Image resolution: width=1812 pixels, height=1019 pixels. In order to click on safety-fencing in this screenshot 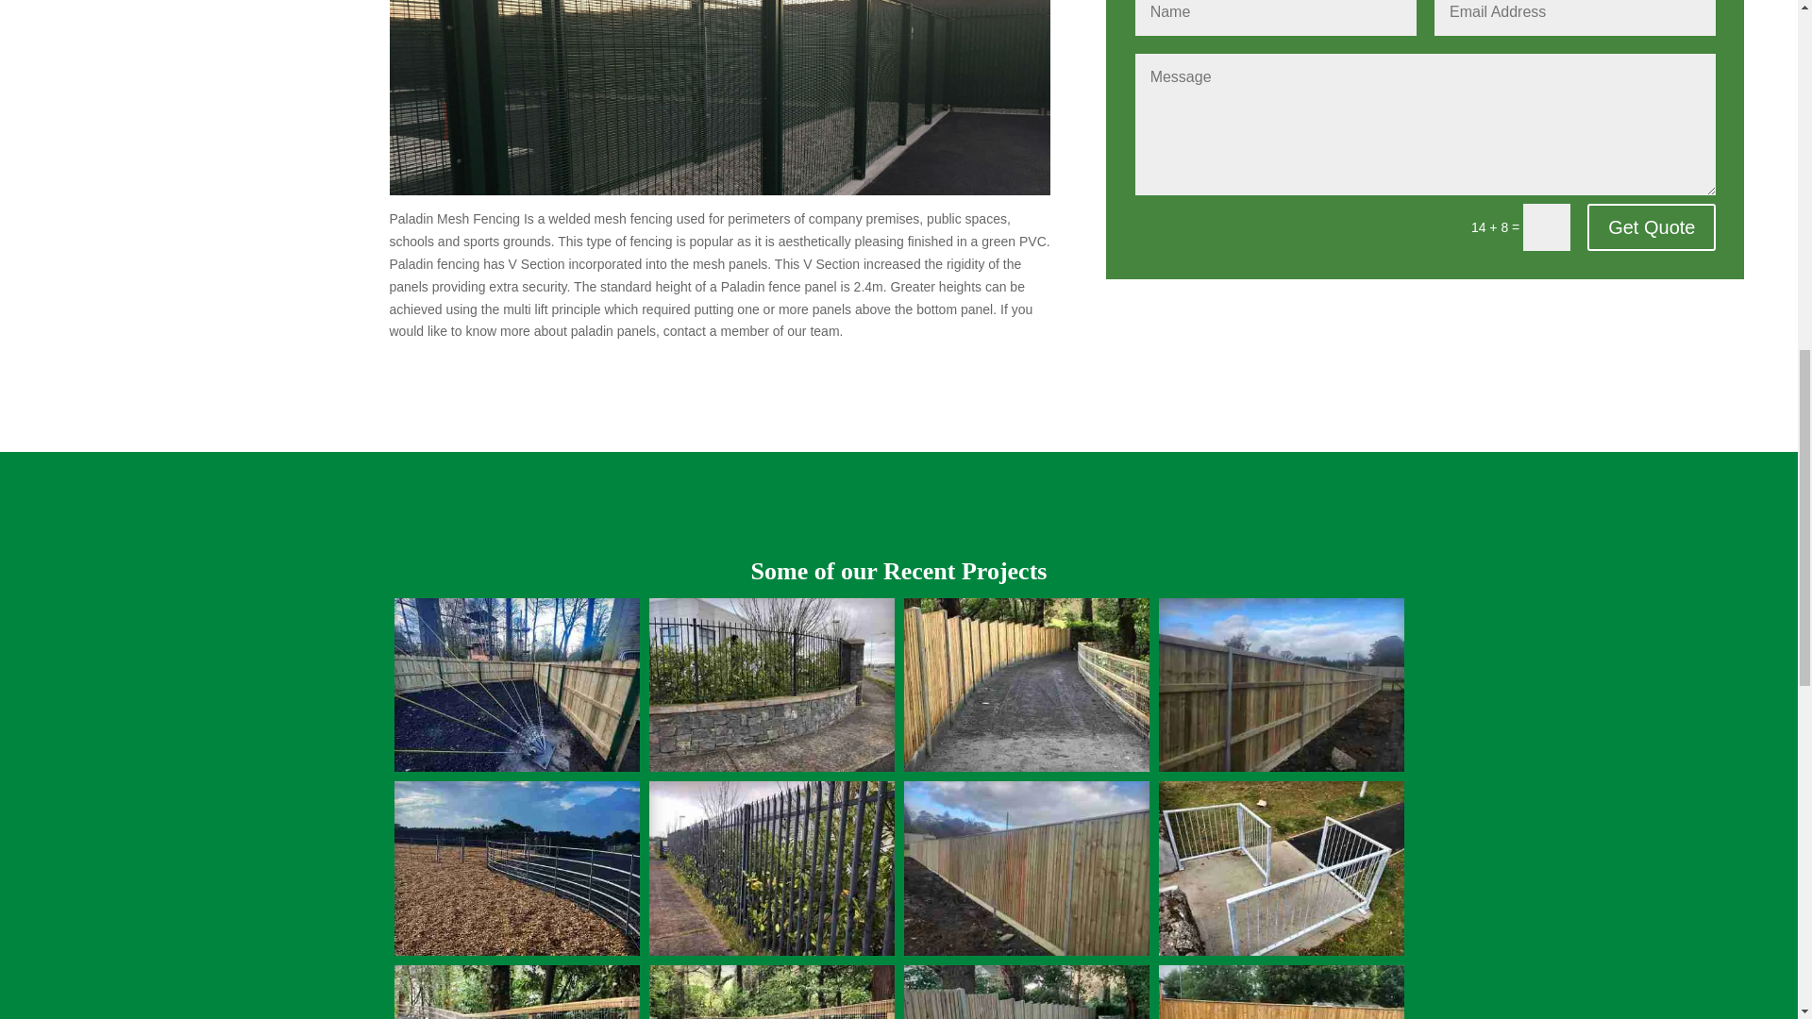, I will do `click(517, 766)`.